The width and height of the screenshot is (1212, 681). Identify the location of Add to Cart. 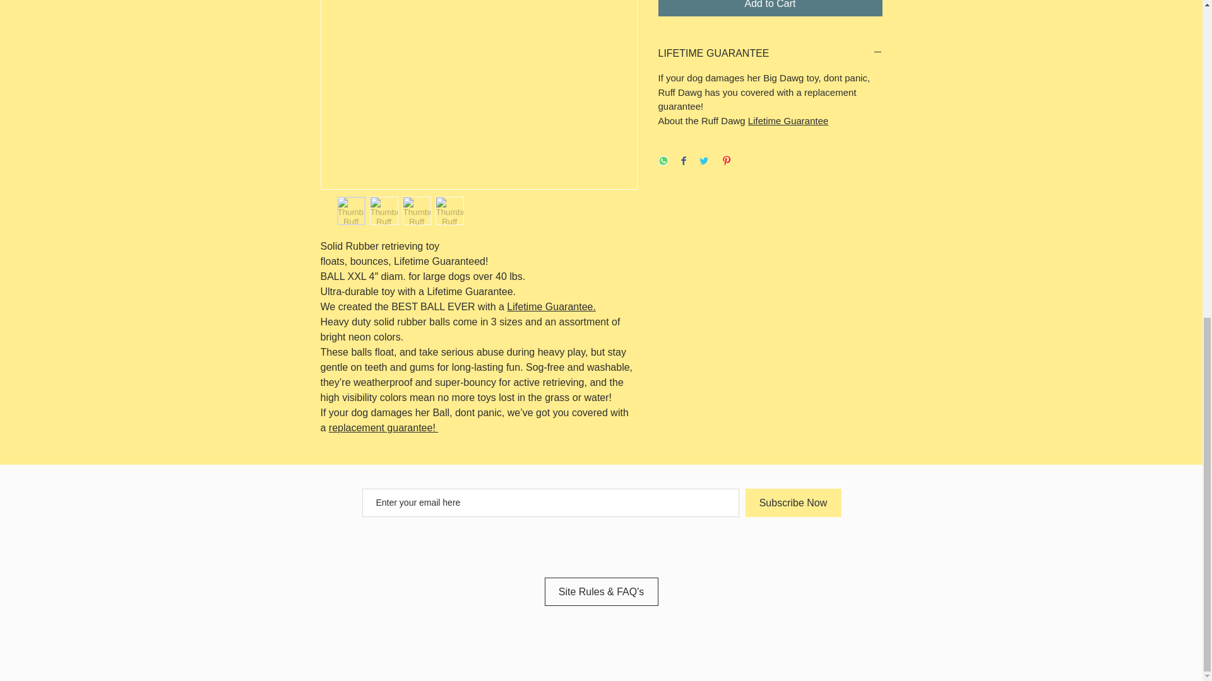
(770, 8).